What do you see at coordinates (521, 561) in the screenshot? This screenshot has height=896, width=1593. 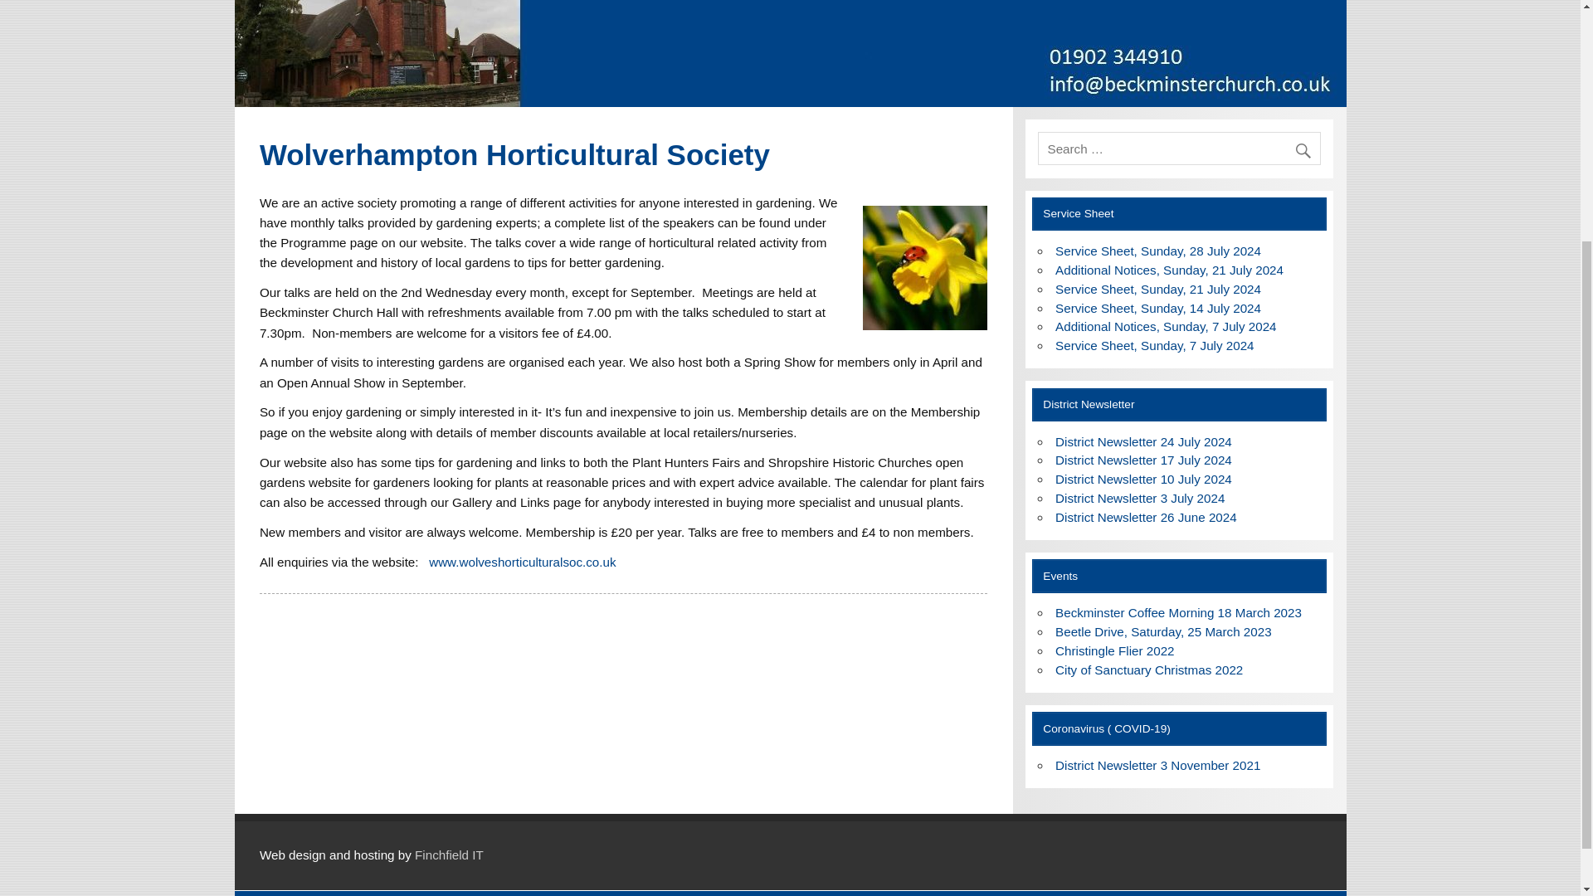 I see `www.wolveshorticulturalsoc.co.uk` at bounding box center [521, 561].